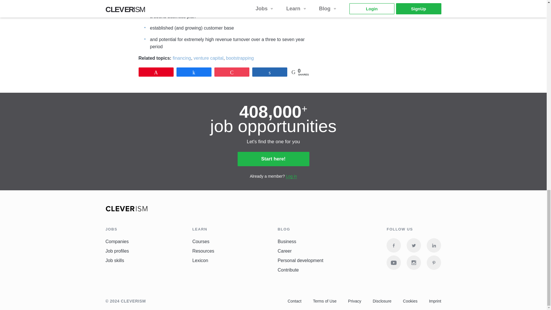 The width and height of the screenshot is (551, 310). I want to click on Job skills, so click(115, 260).